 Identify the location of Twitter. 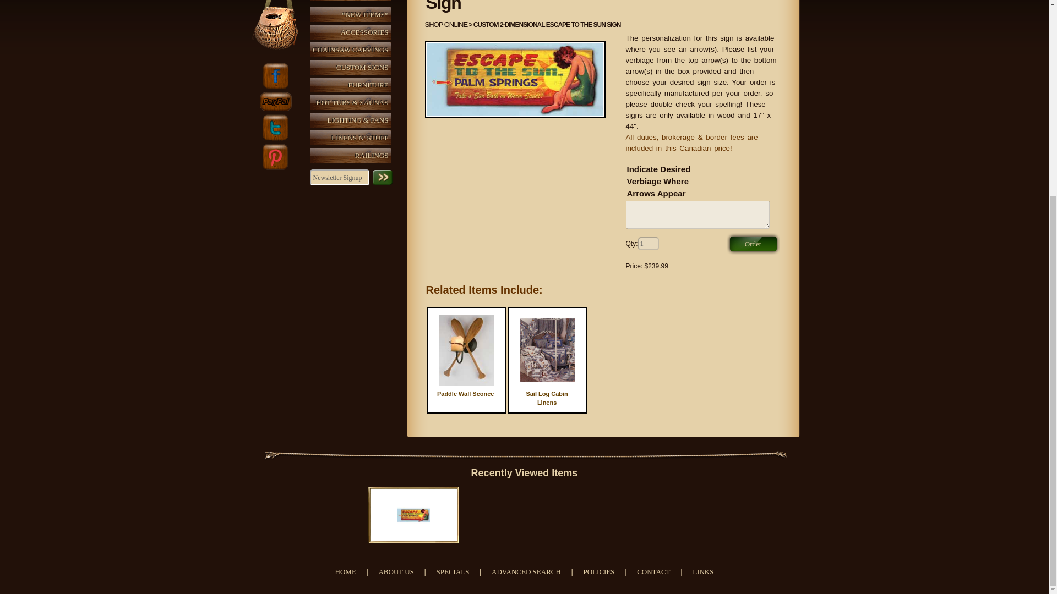
(275, 156).